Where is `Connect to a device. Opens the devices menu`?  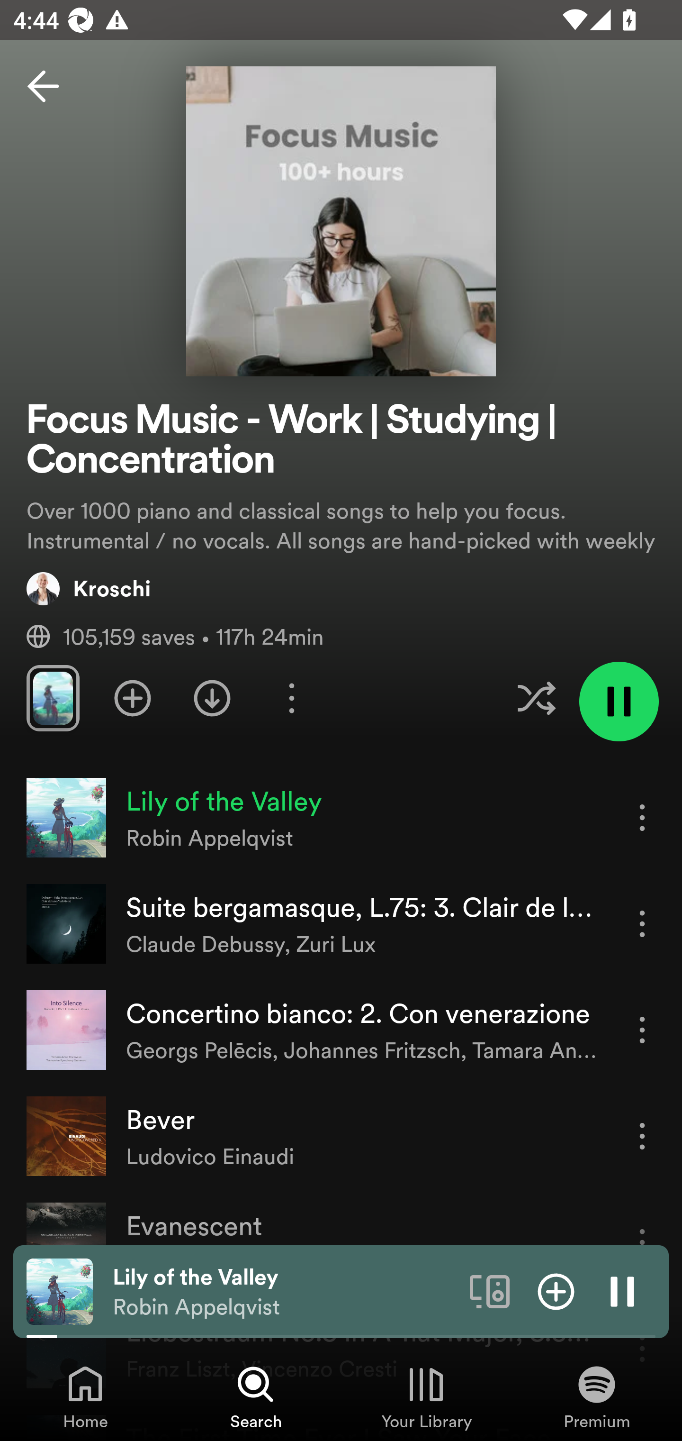
Connect to a device. Opens the devices menu is located at coordinates (490, 1291).